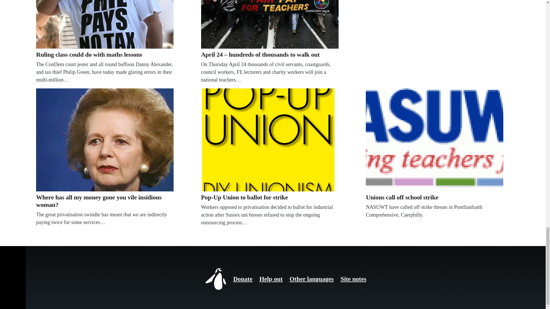 Image resolution: width=550 pixels, height=309 pixels. I want to click on Help out, so click(271, 279).